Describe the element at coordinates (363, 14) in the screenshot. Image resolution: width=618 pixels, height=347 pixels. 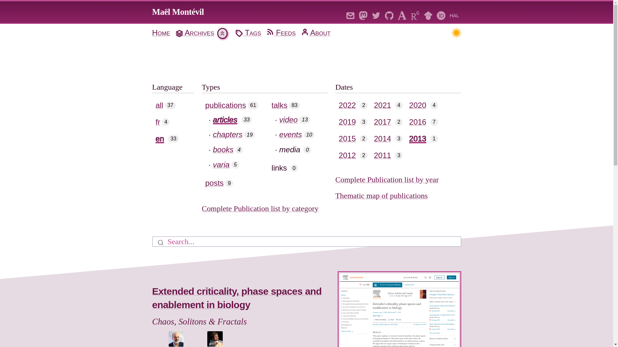
I see `Link to my Mastodon profile` at that location.